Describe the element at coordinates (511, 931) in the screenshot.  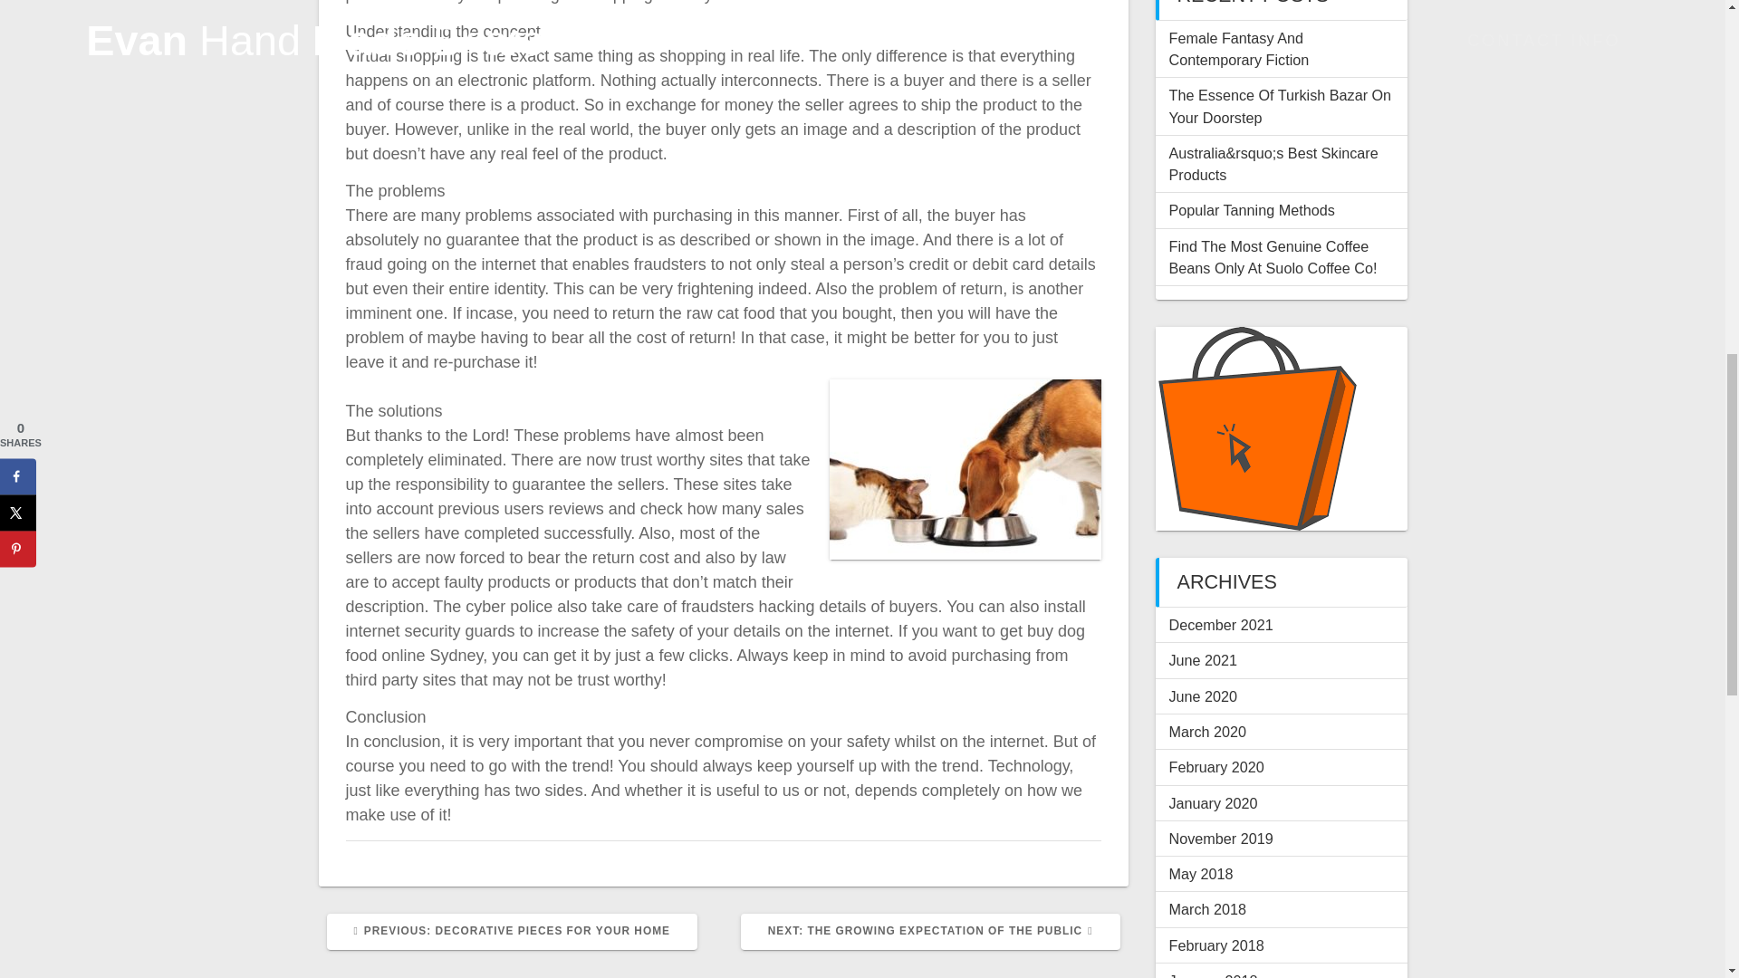
I see `June 2020` at that location.